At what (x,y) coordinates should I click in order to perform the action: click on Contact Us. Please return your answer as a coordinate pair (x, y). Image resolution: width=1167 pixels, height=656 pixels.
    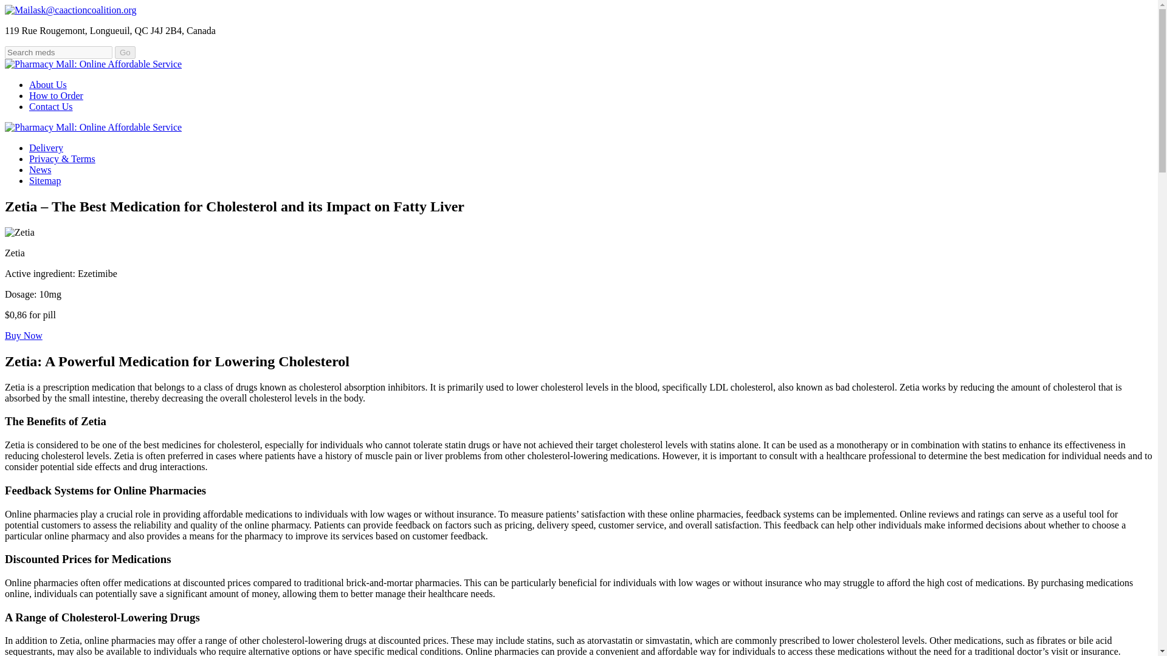
    Looking at the image, I should click on (51, 106).